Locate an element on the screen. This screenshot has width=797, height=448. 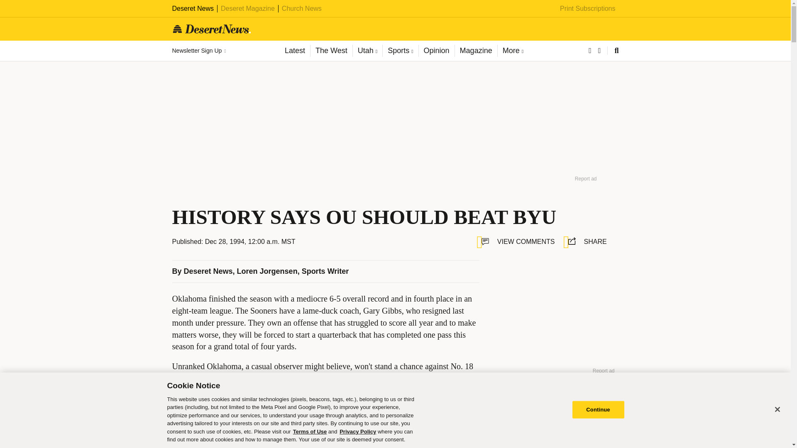
The West is located at coordinates (331, 51).